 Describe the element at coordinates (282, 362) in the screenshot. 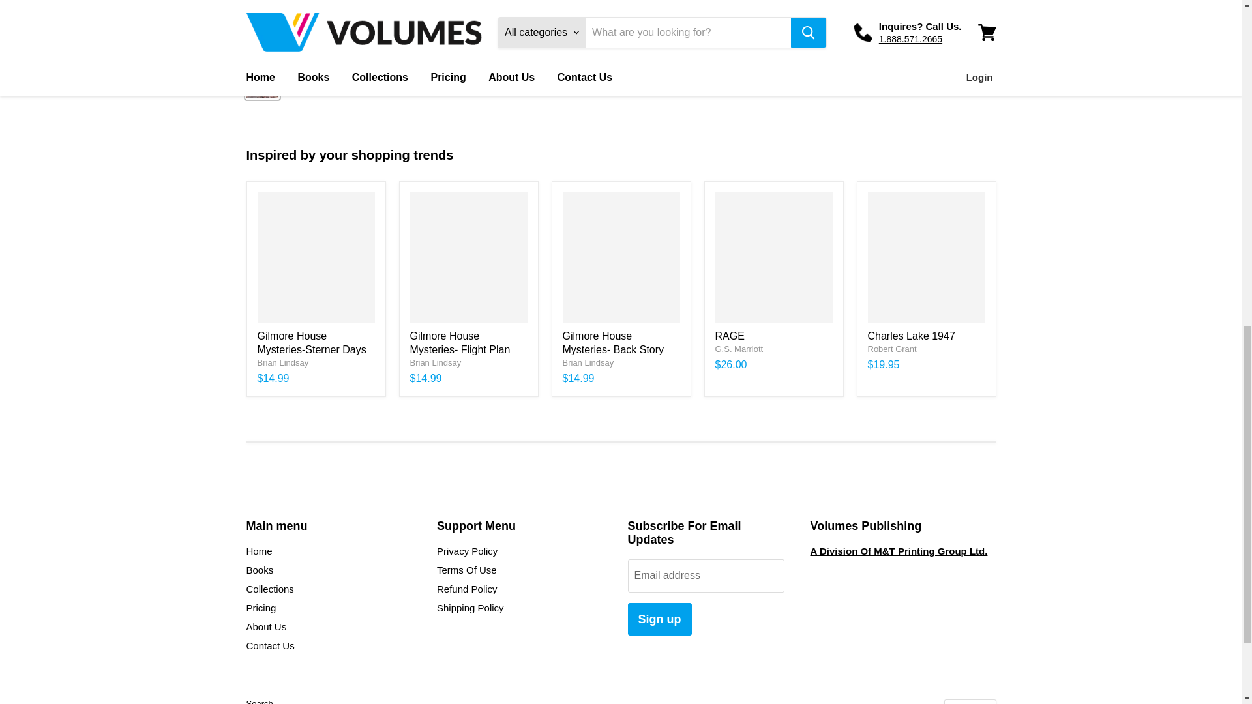

I see `Brian Lindsay` at that location.